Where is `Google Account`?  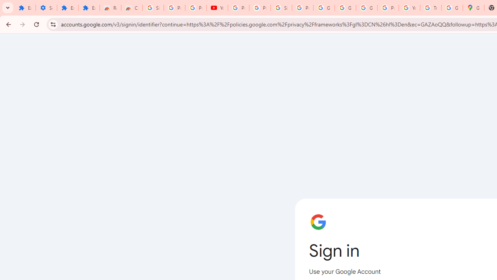
Google Account is located at coordinates (345, 8).